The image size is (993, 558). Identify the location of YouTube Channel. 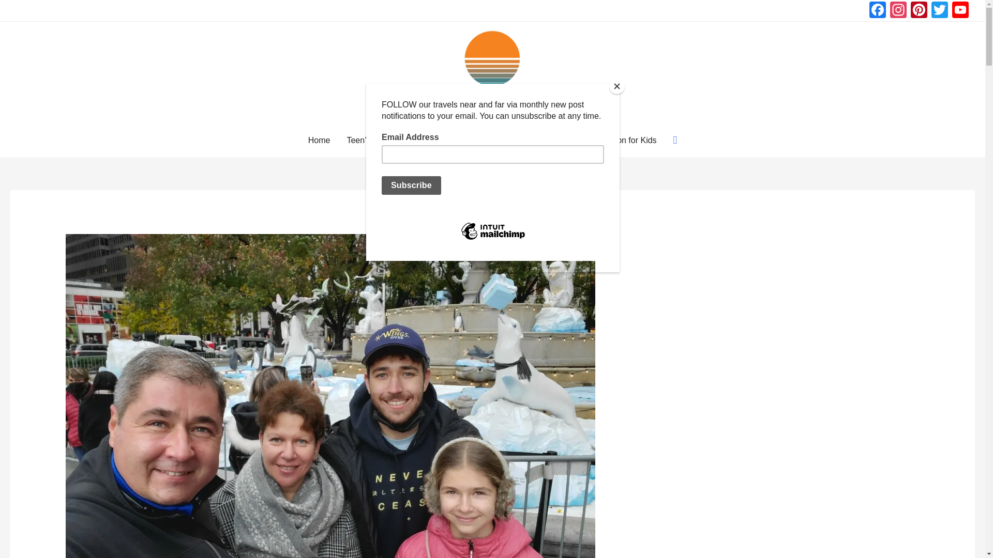
(960, 11).